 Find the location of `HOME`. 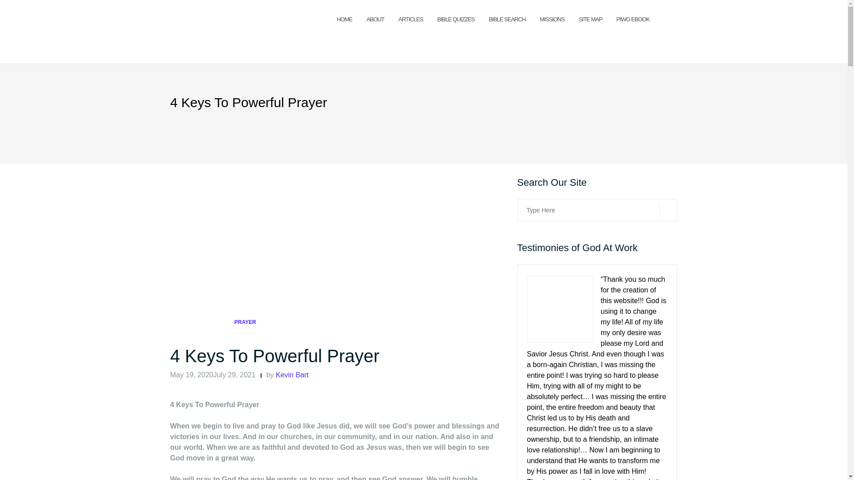

HOME is located at coordinates (344, 20).